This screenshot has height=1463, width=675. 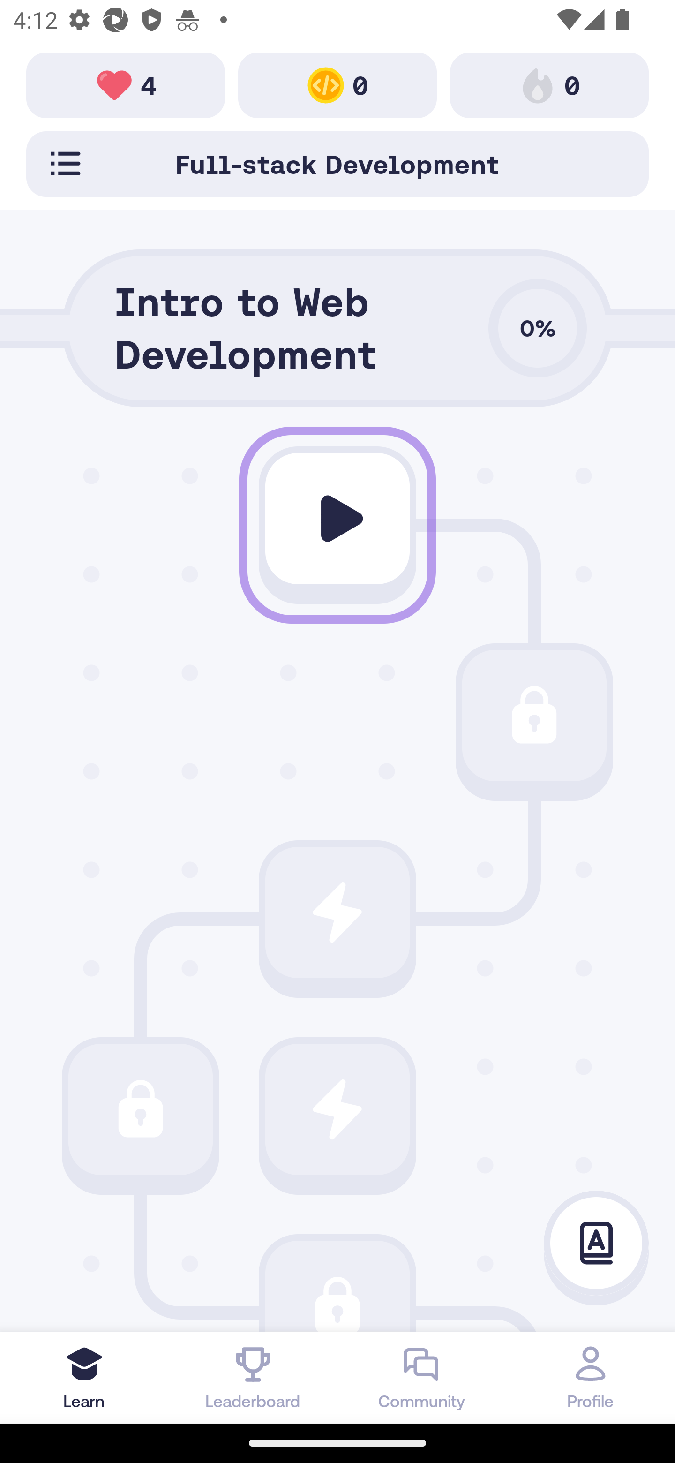 What do you see at coordinates (337, 519) in the screenshot?
I see `Path Icon` at bounding box center [337, 519].